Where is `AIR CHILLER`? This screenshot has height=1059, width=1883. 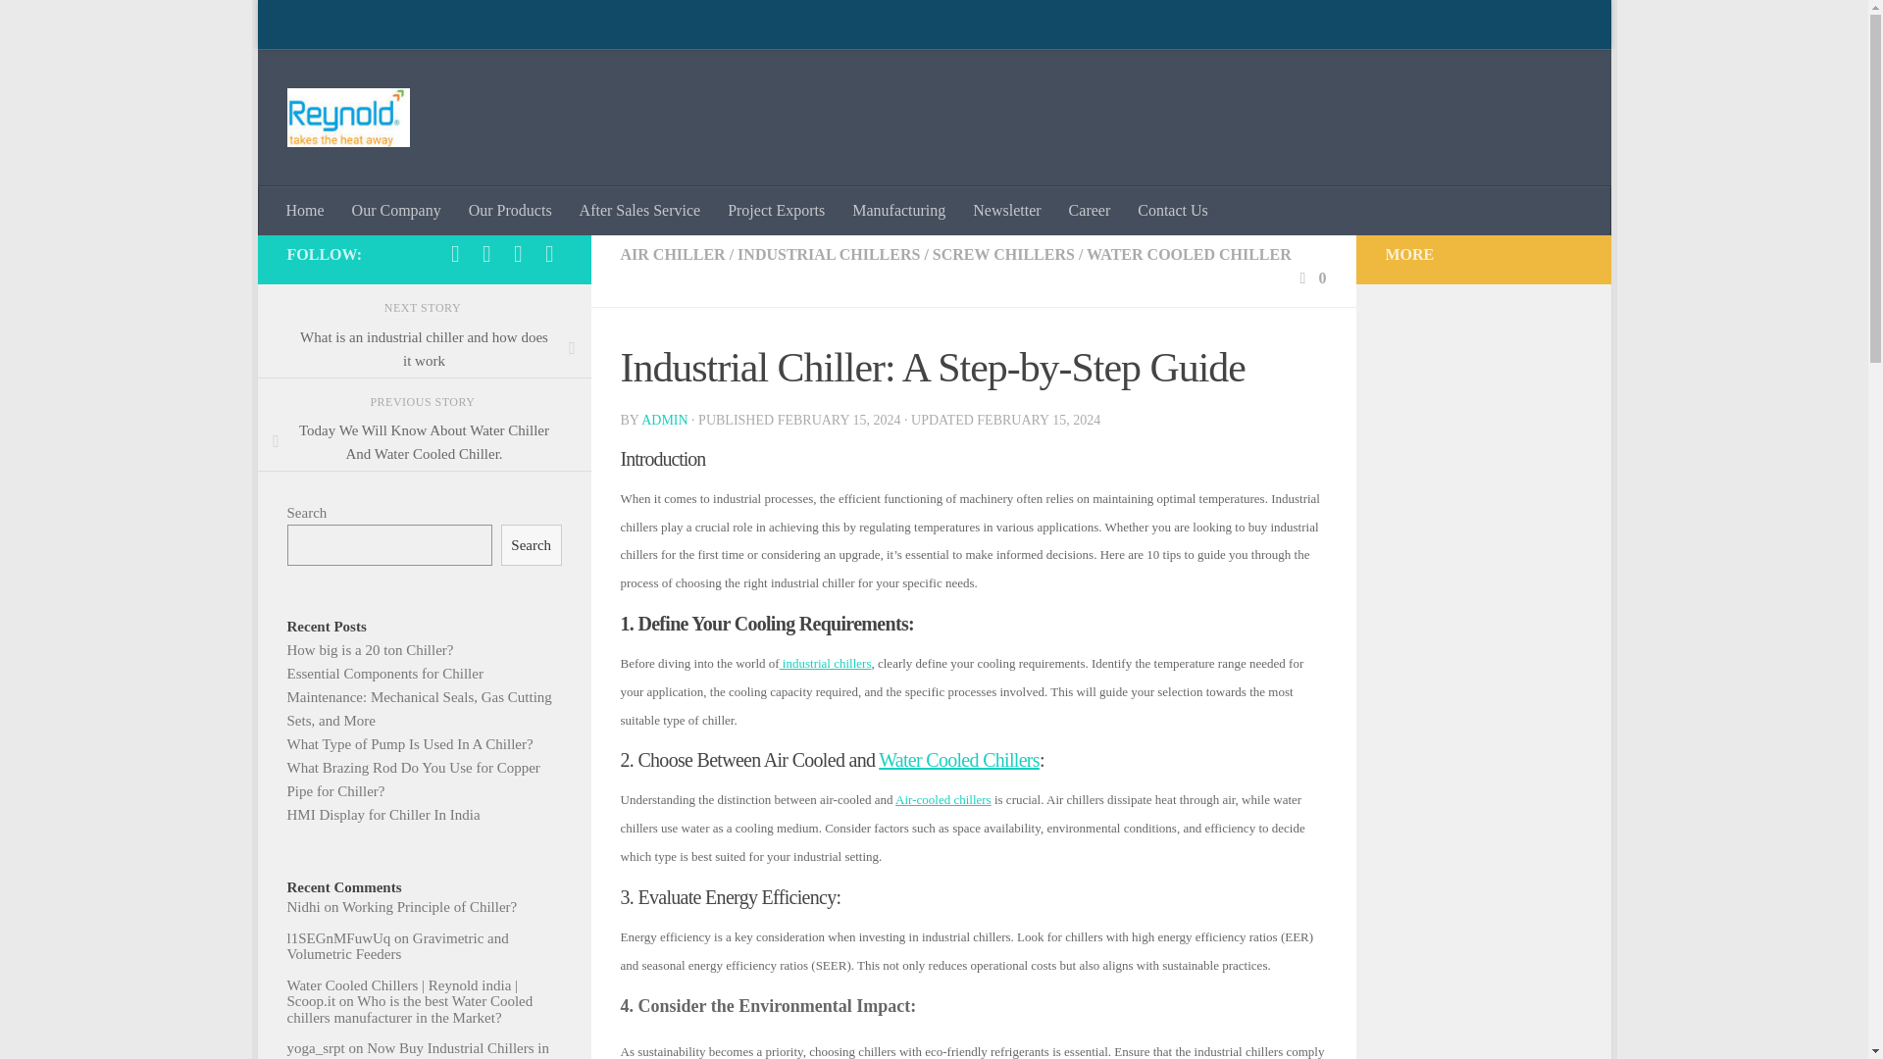 AIR CHILLER is located at coordinates (672, 253).